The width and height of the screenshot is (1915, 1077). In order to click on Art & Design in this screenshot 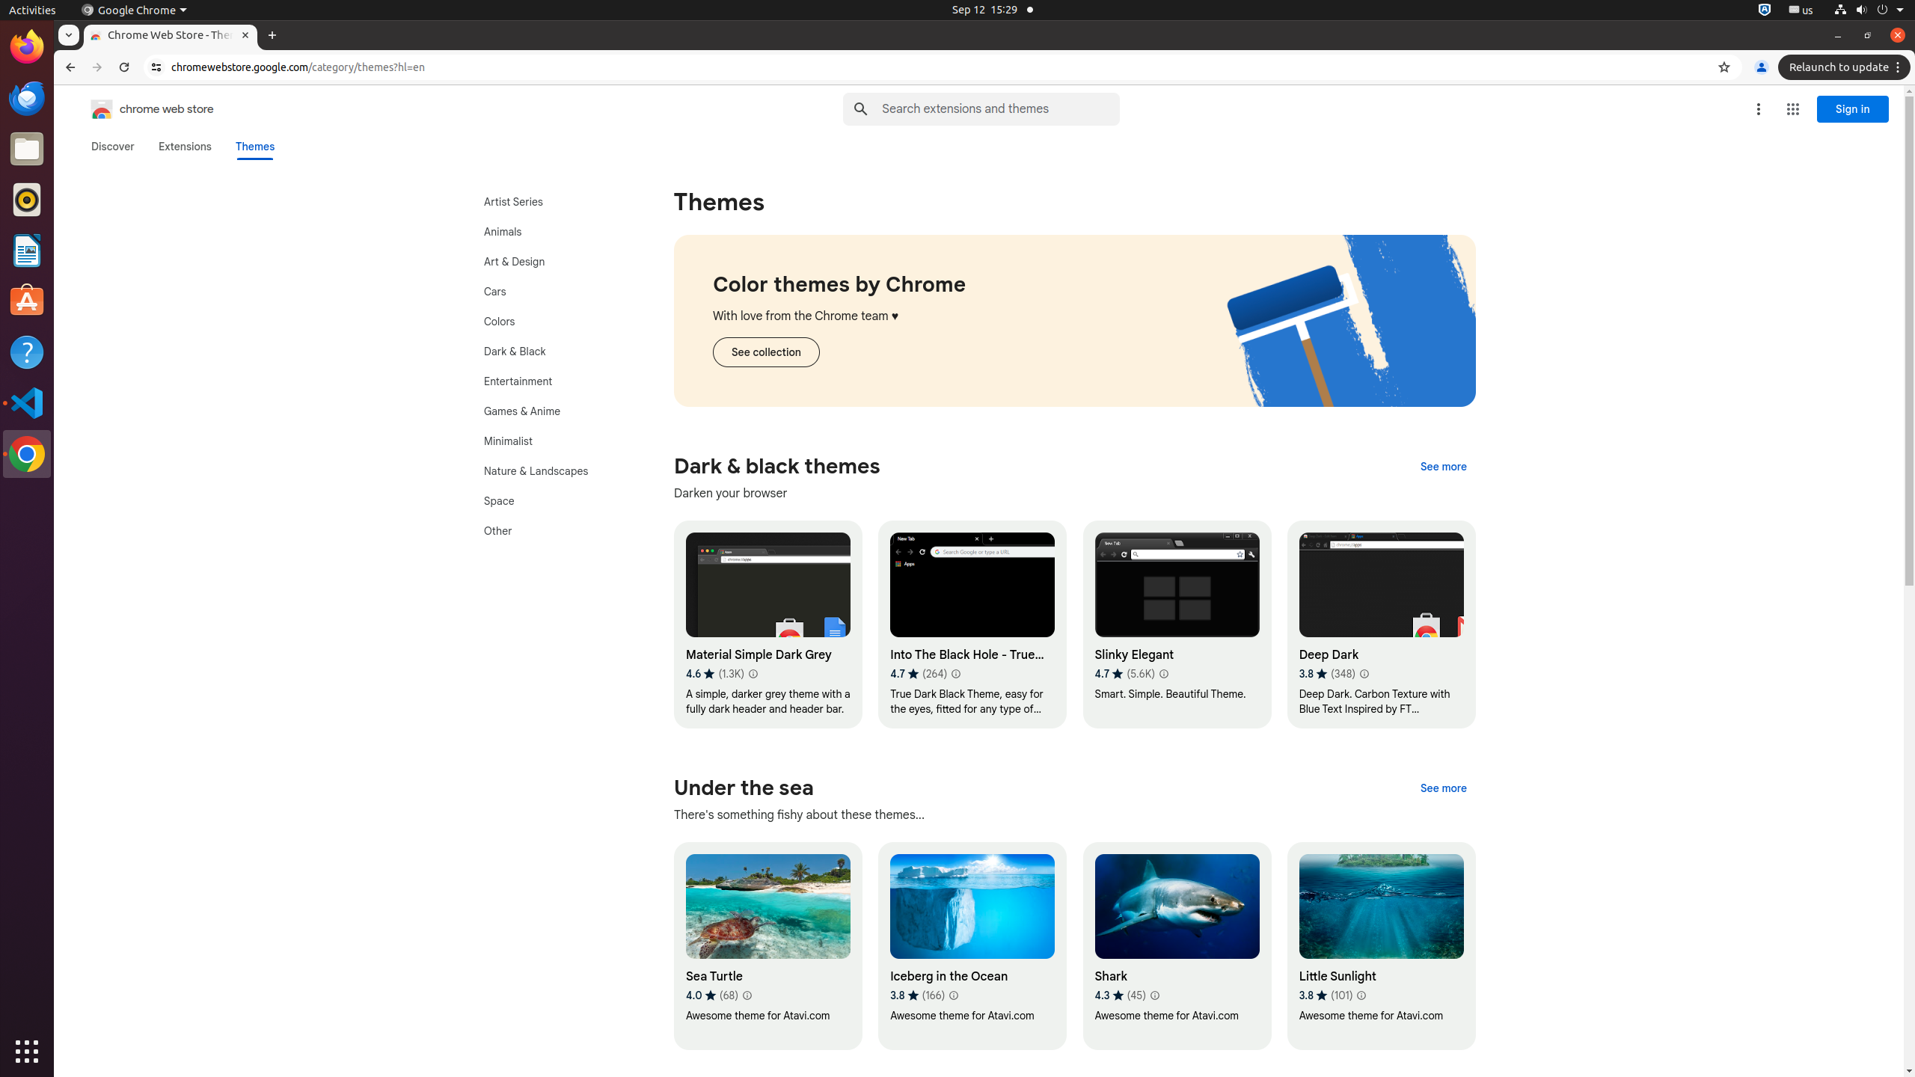, I will do `click(552, 262)`.